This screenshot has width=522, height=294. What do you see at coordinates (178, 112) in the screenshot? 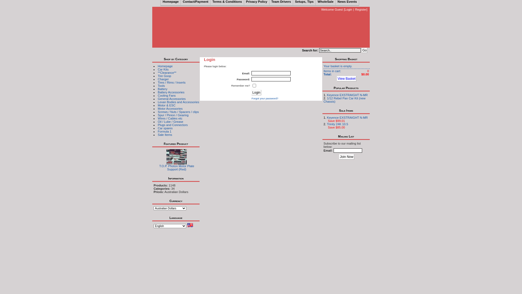
I see `Screws / Nuts / Spacers / clips` at bounding box center [178, 112].